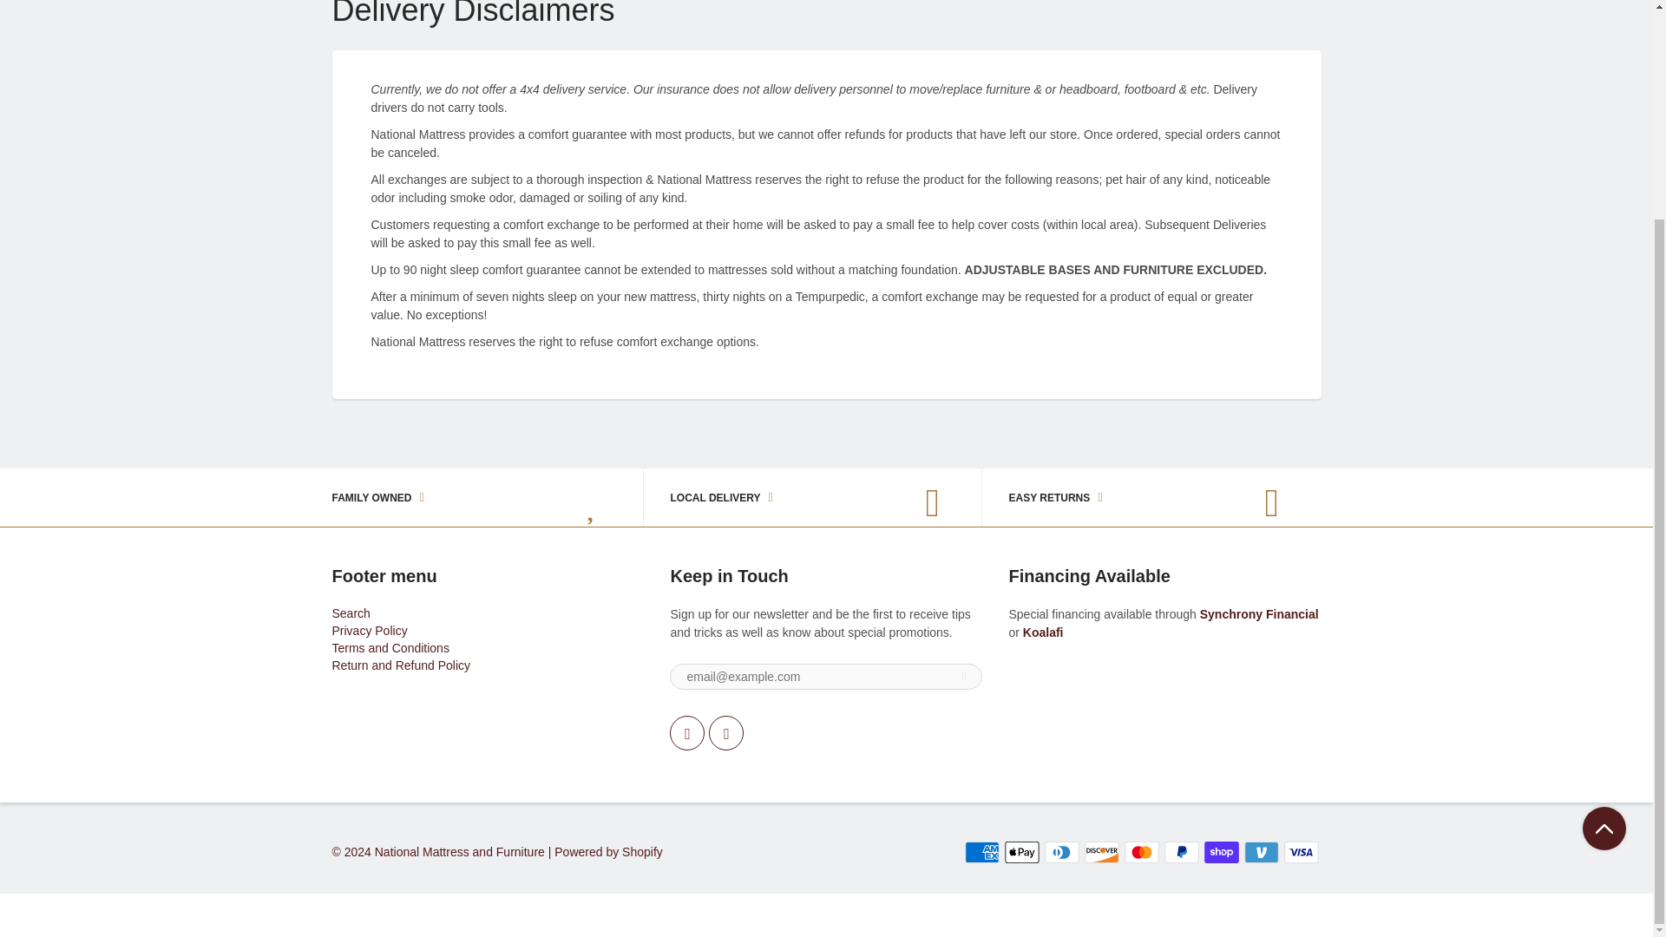  I want to click on Visa, so click(1302, 852).